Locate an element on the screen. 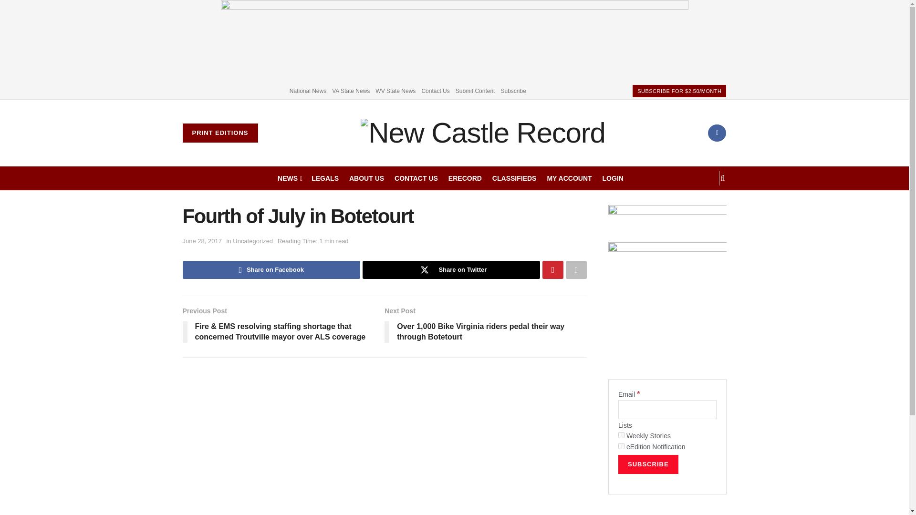 Image resolution: width=916 pixels, height=515 pixels. Subscribe is located at coordinates (513, 91).